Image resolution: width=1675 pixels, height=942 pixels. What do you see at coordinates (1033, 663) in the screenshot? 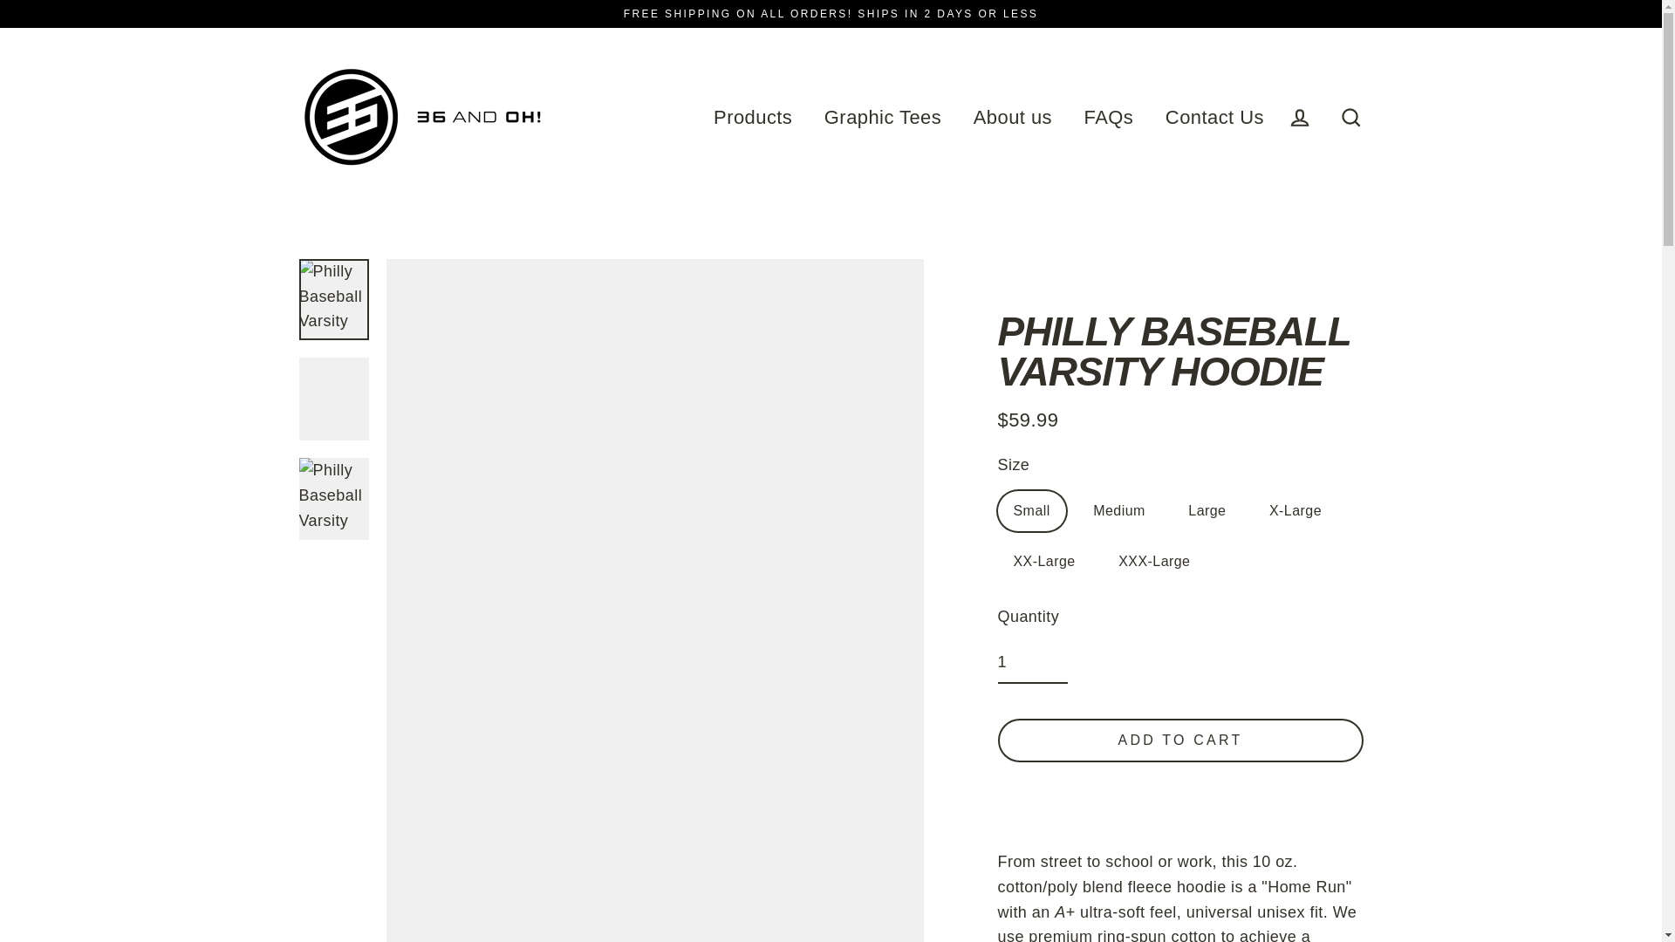
I see `1` at bounding box center [1033, 663].